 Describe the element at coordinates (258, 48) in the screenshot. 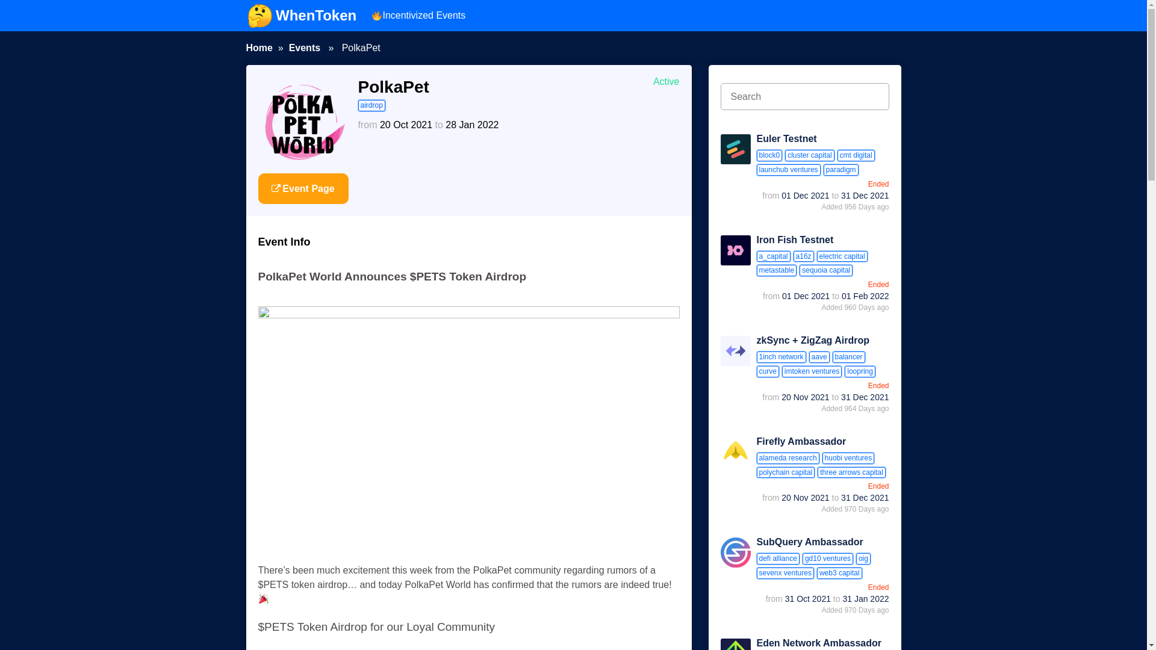

I see `Home` at that location.